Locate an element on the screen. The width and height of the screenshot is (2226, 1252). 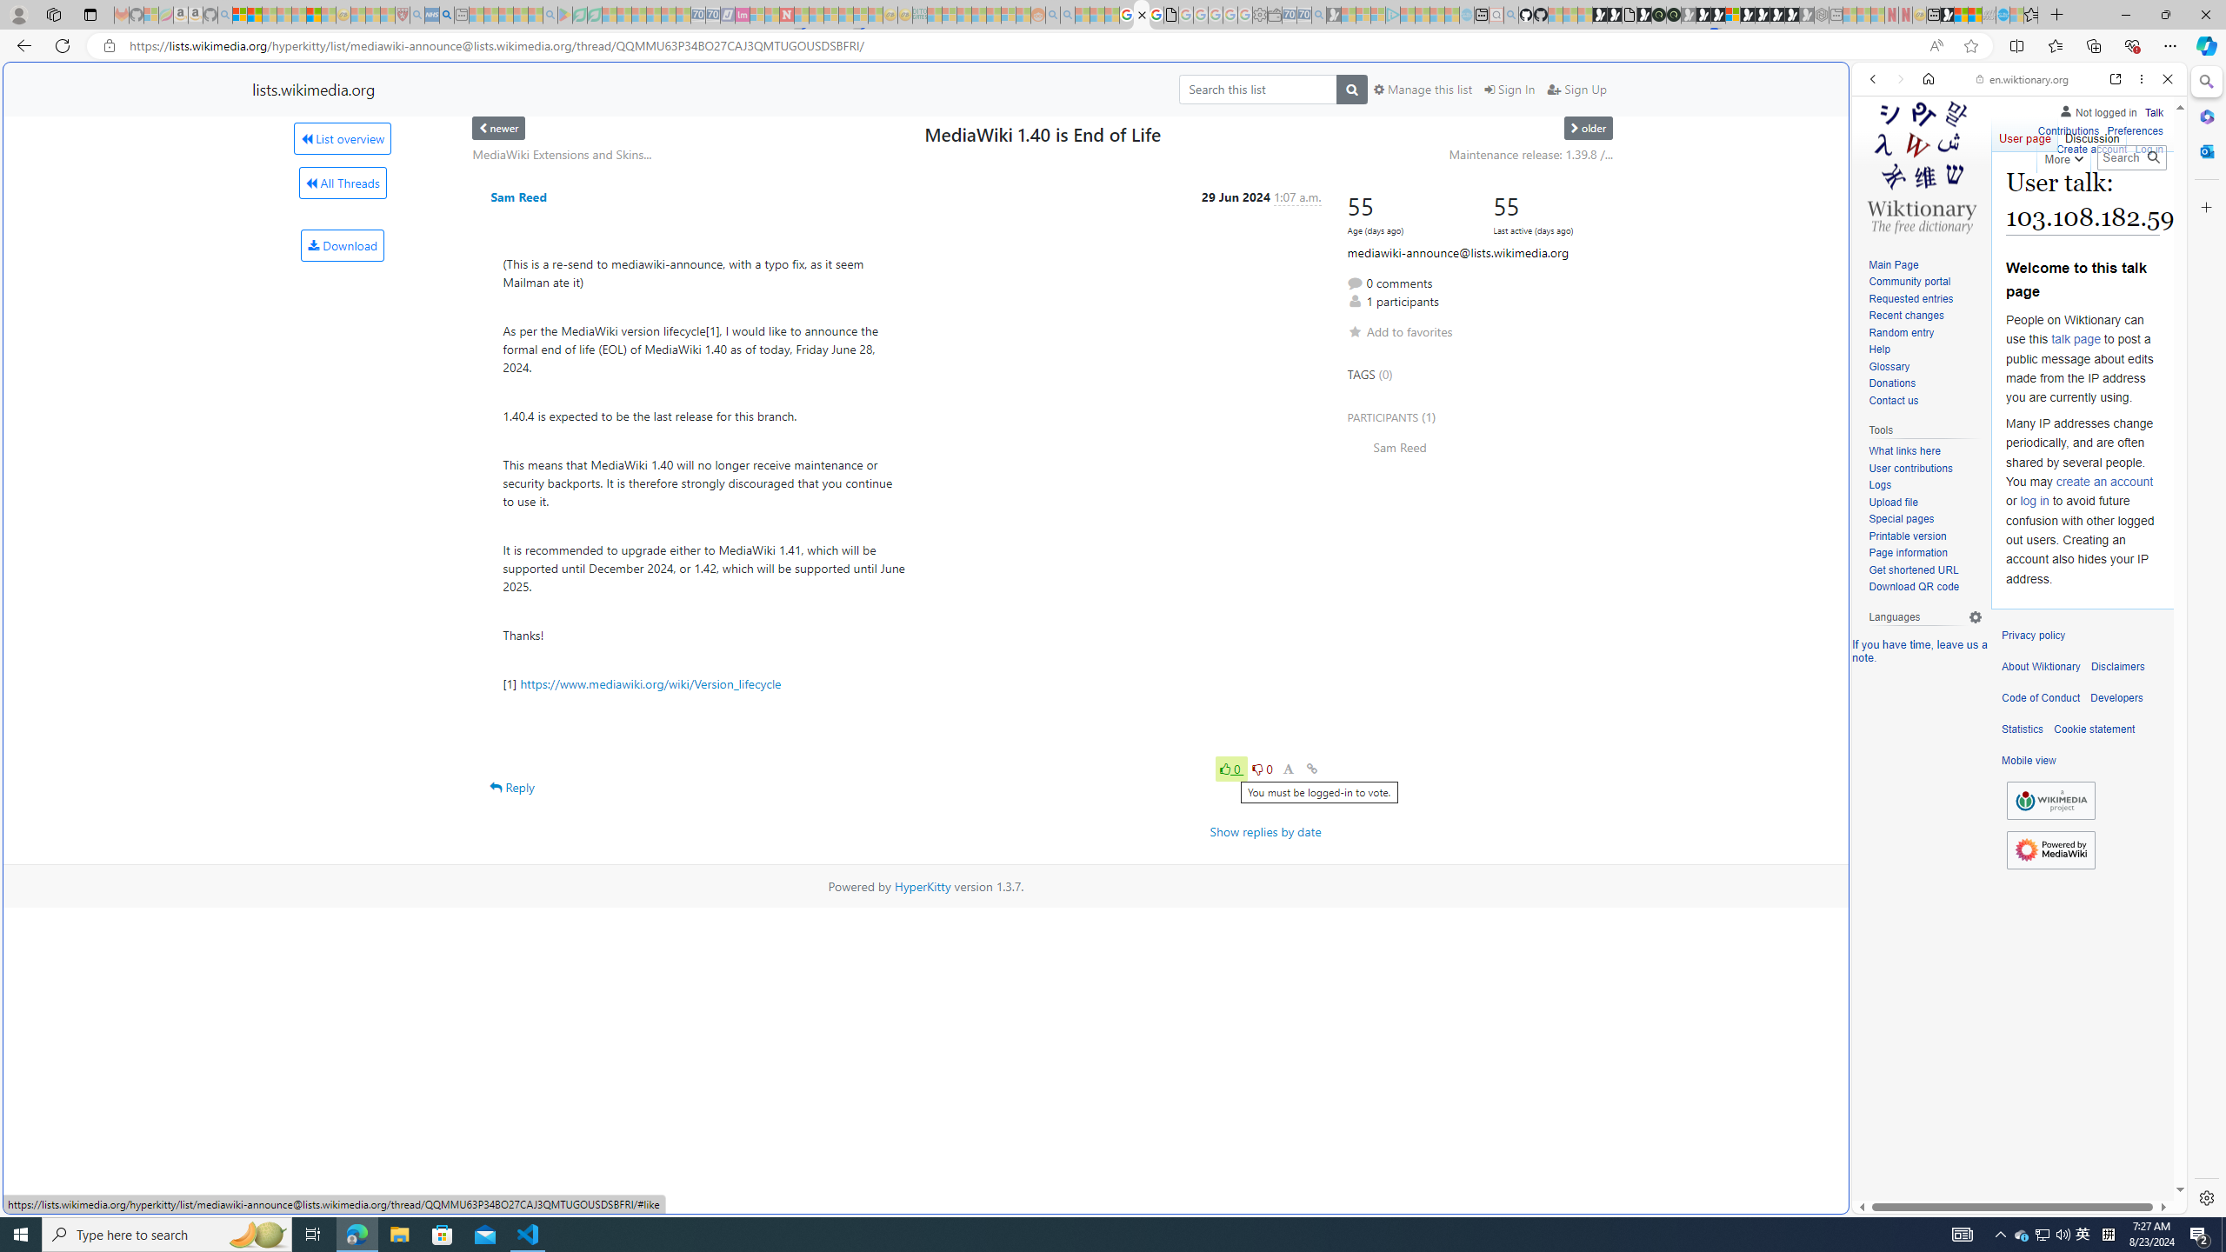
Privacy policy is located at coordinates (2033, 636).